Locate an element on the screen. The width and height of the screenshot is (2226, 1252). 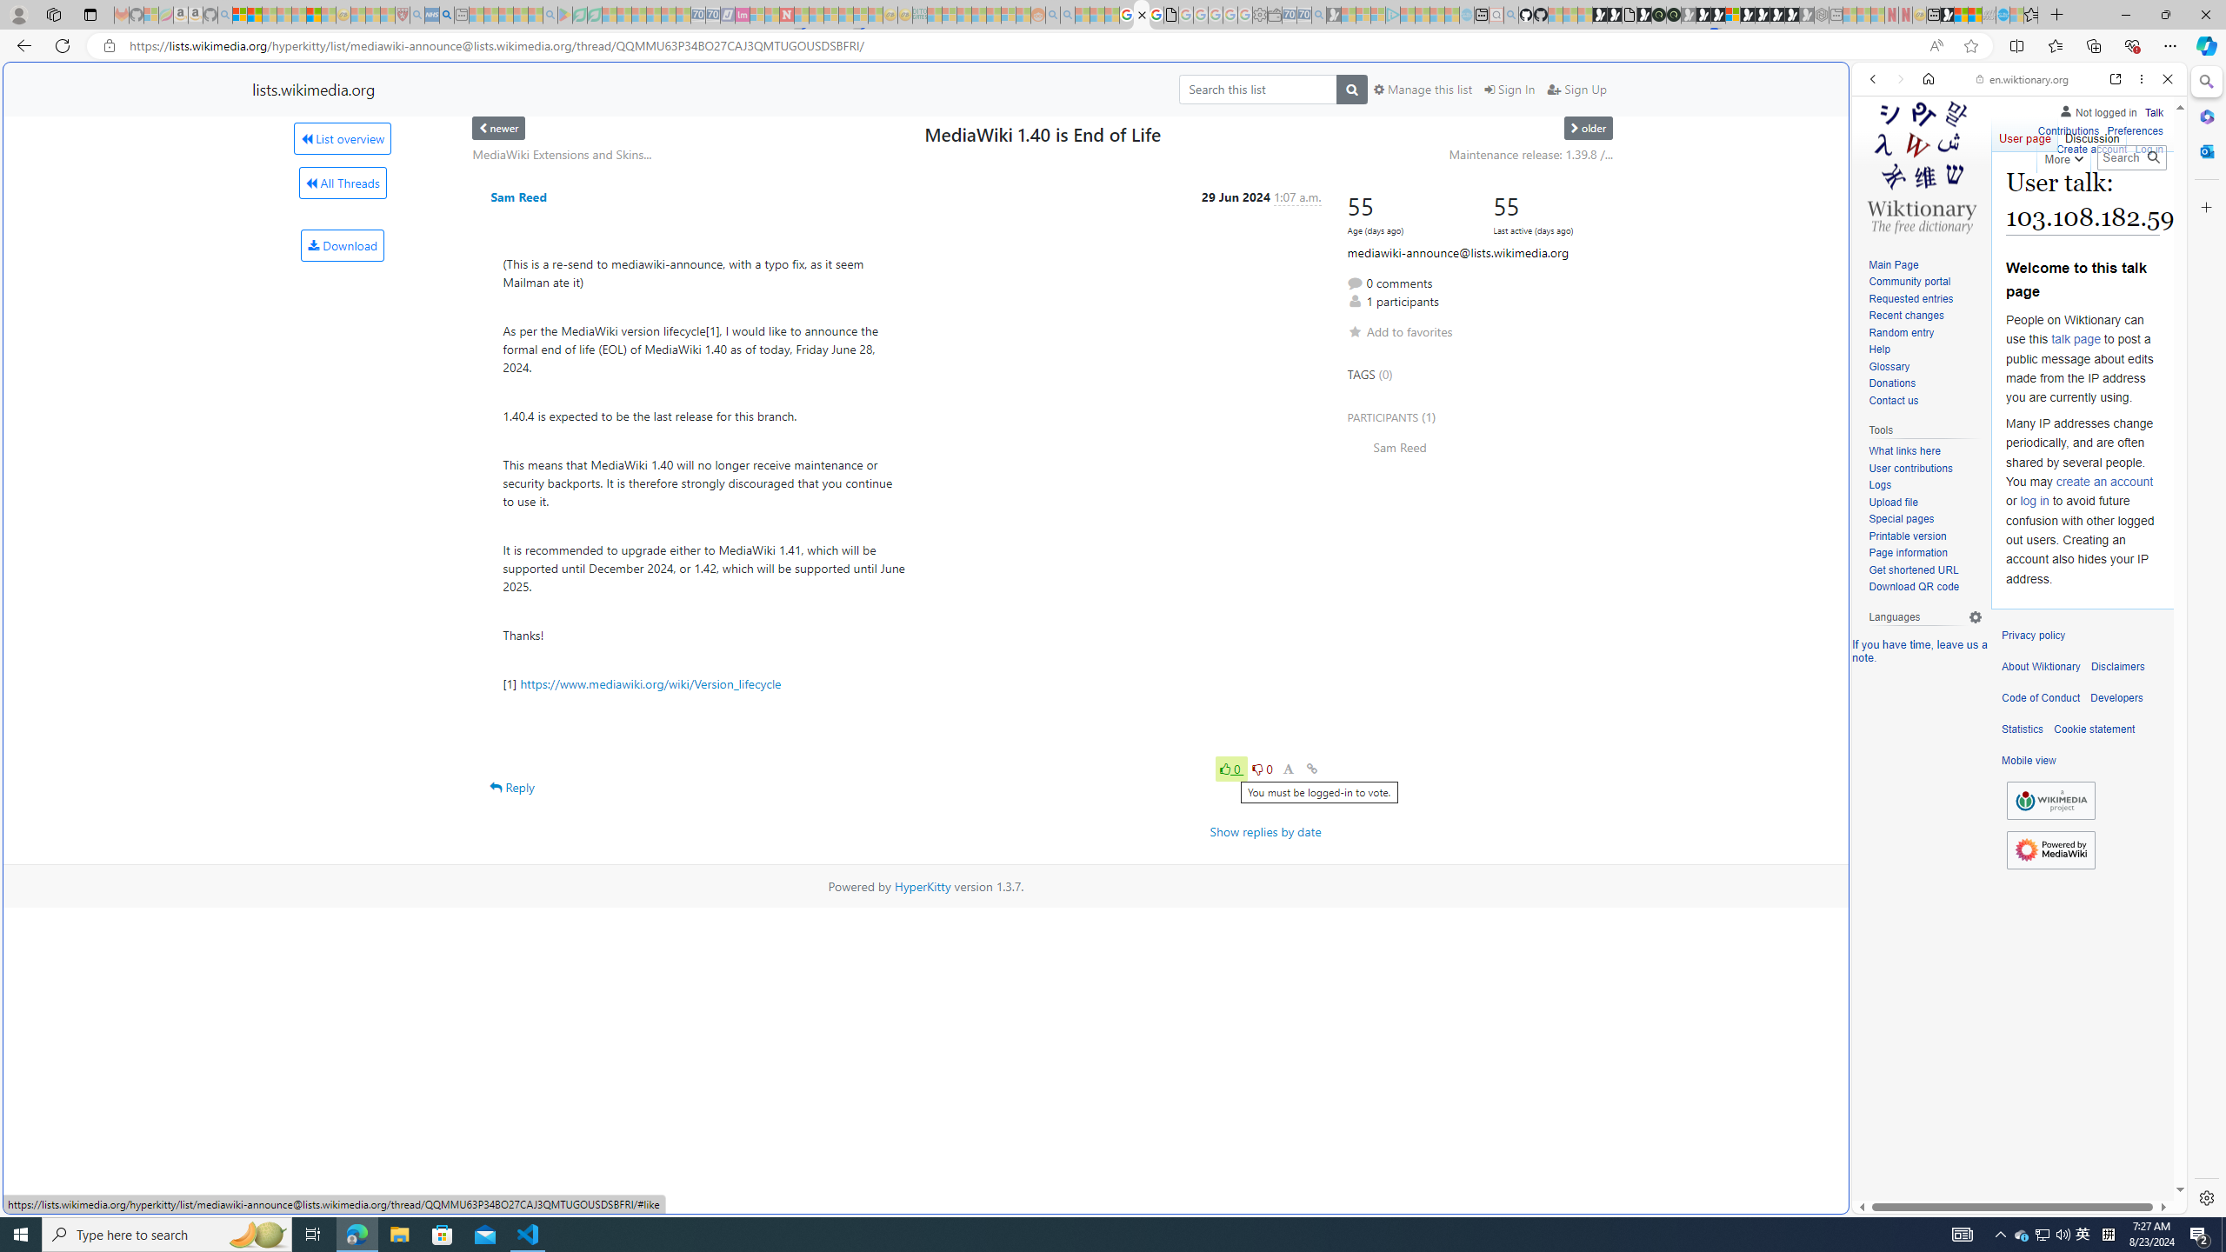
Privacy policy is located at coordinates (2033, 636).